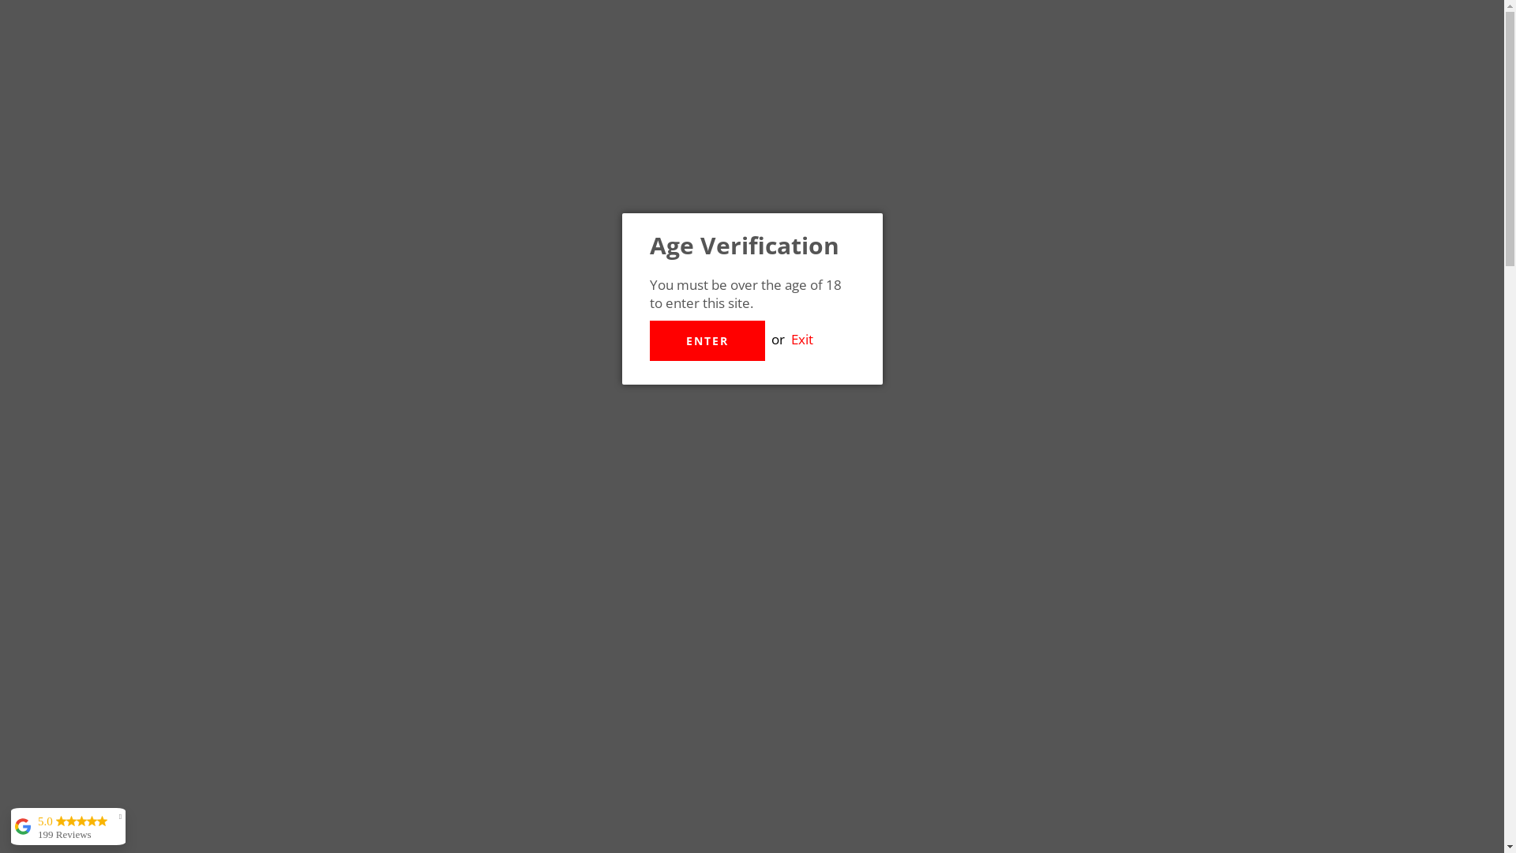  Describe the element at coordinates (354, 580) in the screenshot. I see `Next slide` at that location.